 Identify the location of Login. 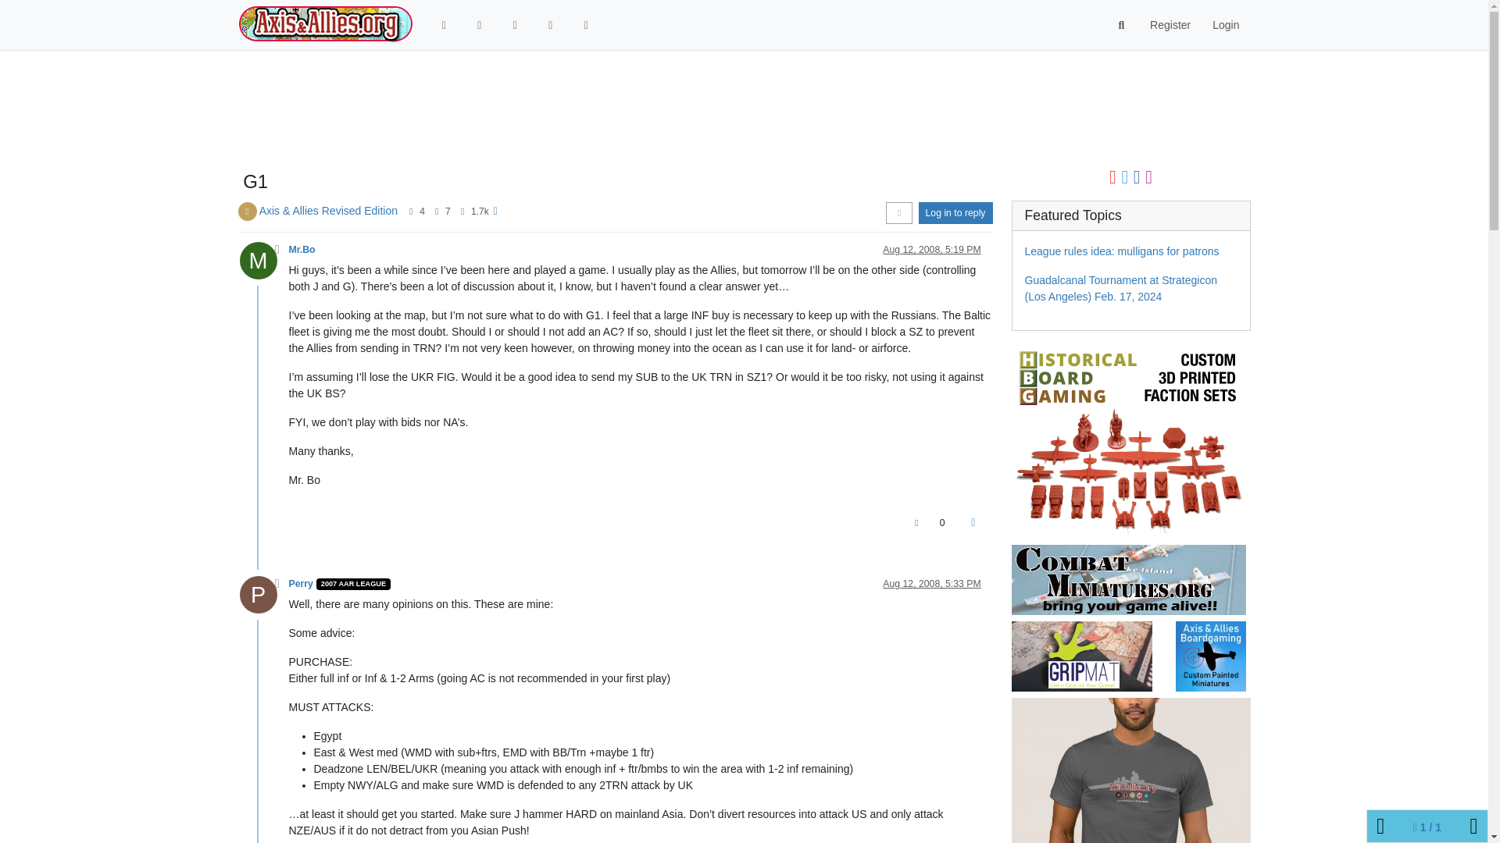
(1225, 25).